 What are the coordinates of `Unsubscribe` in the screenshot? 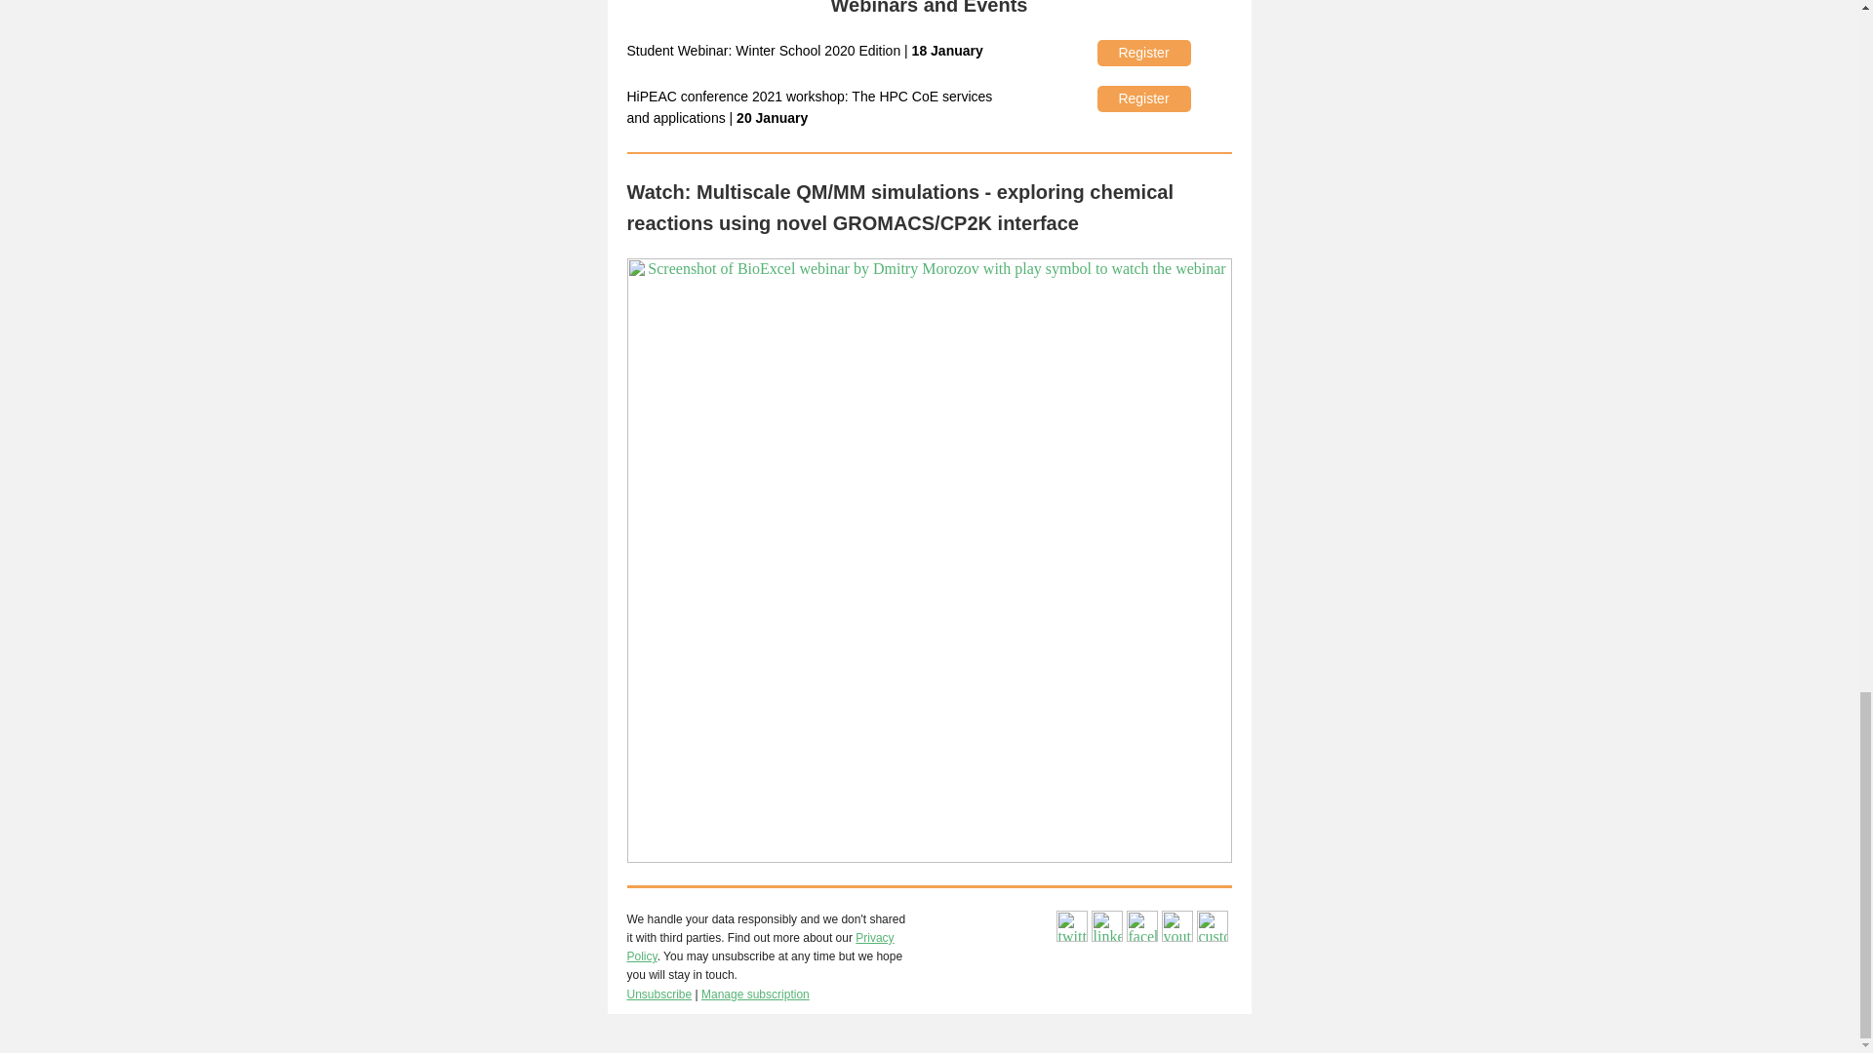 It's located at (658, 994).